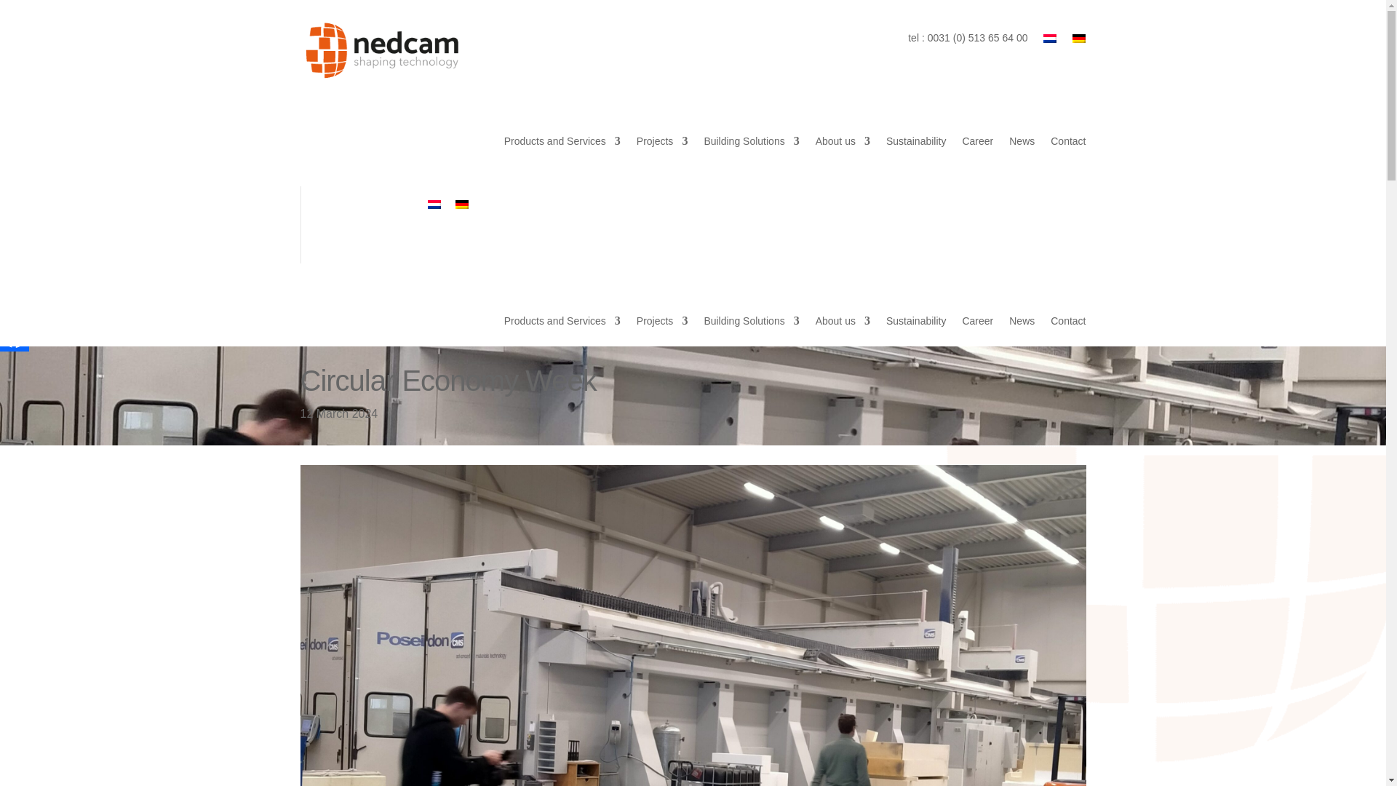  What do you see at coordinates (15, 241) in the screenshot?
I see `Linkedin` at bounding box center [15, 241].